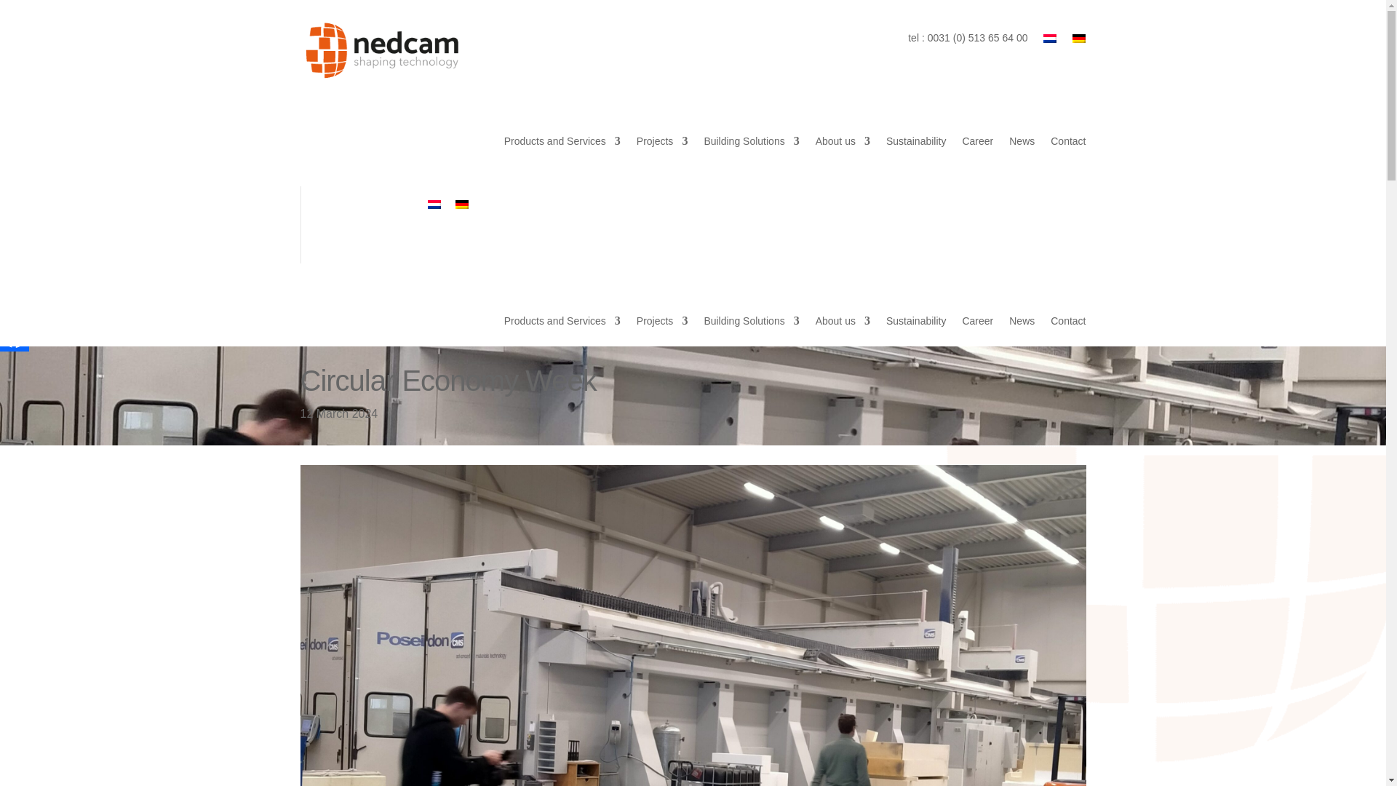  What do you see at coordinates (15, 241) in the screenshot?
I see `Linkedin` at bounding box center [15, 241].